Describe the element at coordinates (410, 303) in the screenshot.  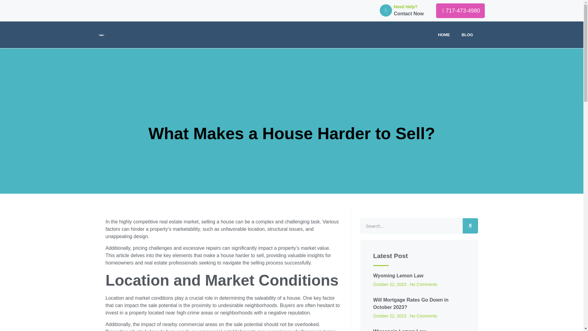
I see `Will Mortgage Rates Go Down in October 2023?` at that location.